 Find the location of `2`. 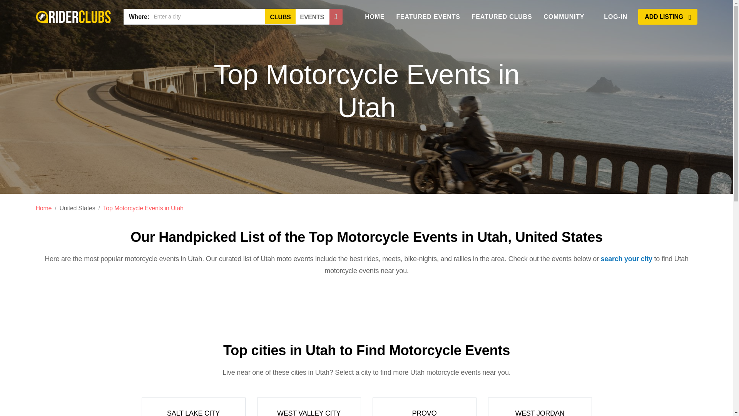

2 is located at coordinates (302, 15).